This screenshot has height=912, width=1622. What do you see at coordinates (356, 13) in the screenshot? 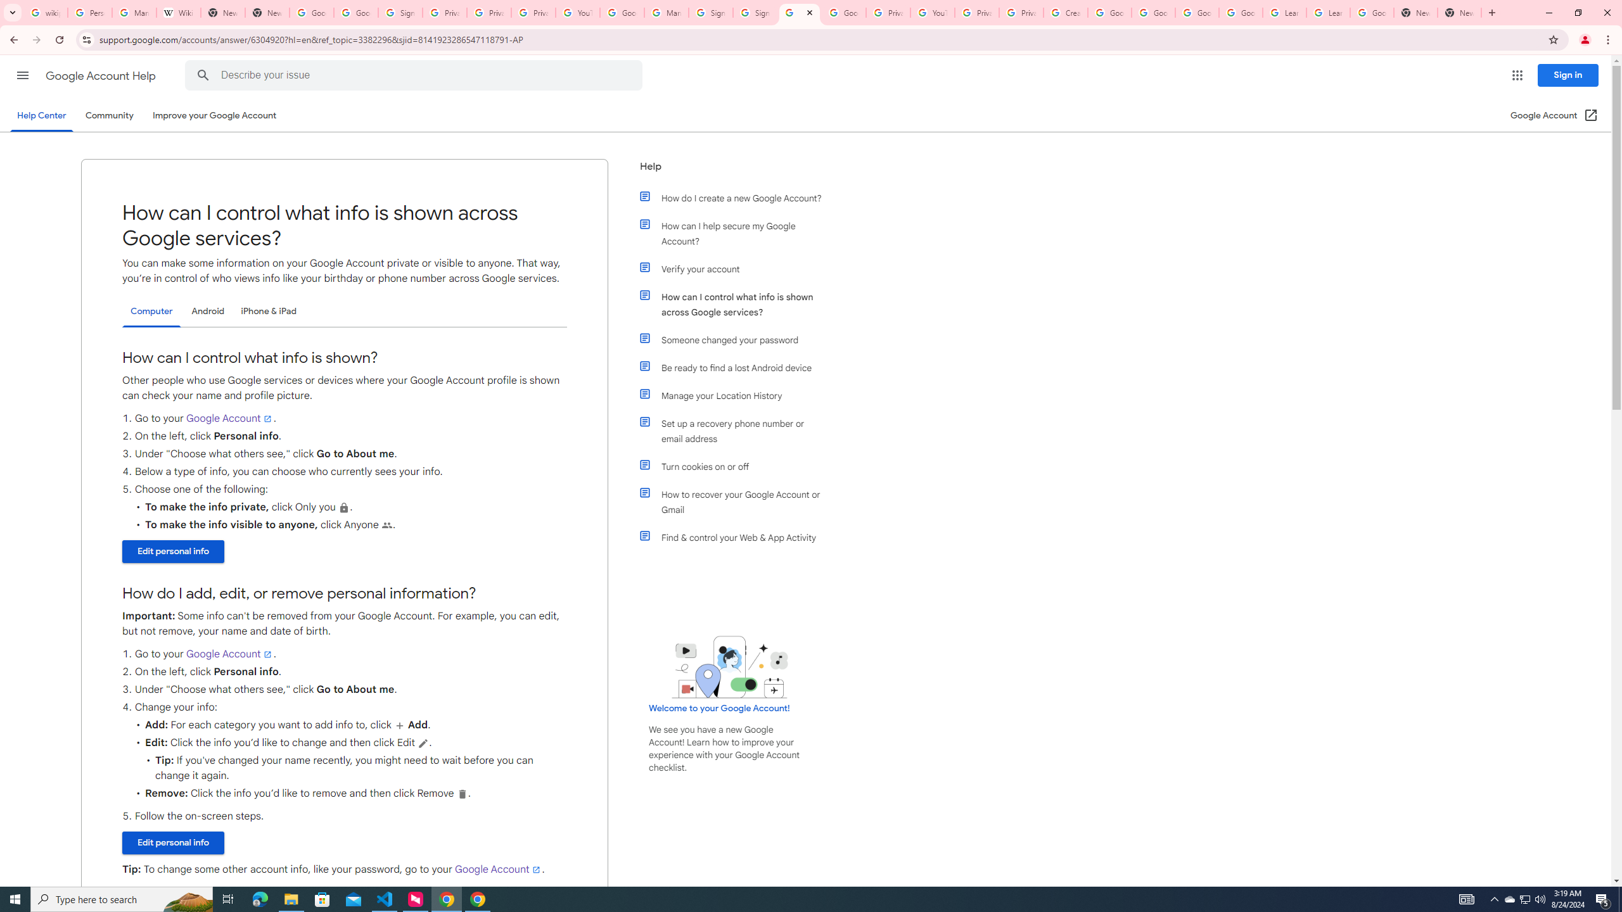
I see `Google Drive: Sign-in` at bounding box center [356, 13].